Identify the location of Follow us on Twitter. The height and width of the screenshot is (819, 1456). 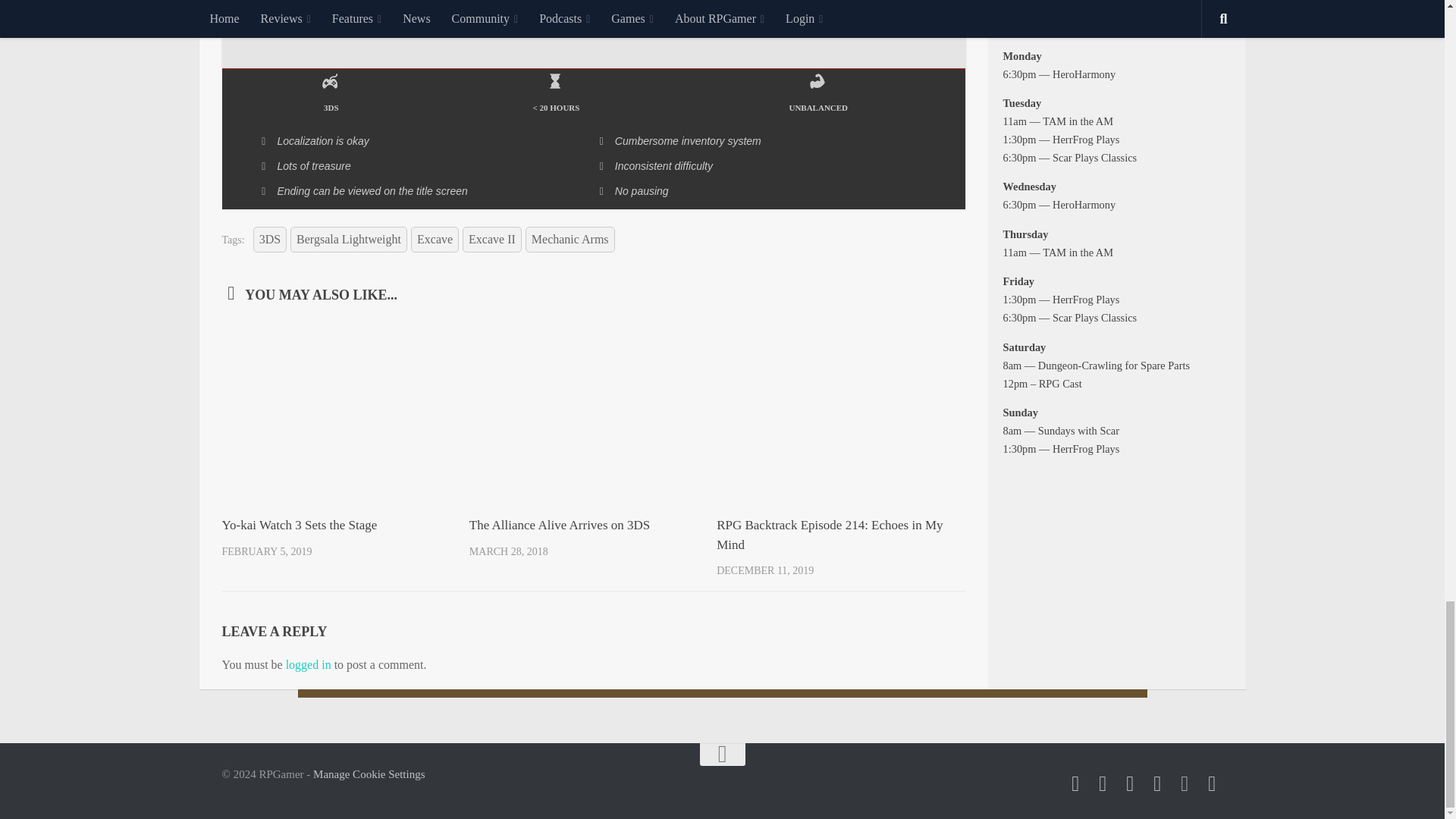
(1075, 783).